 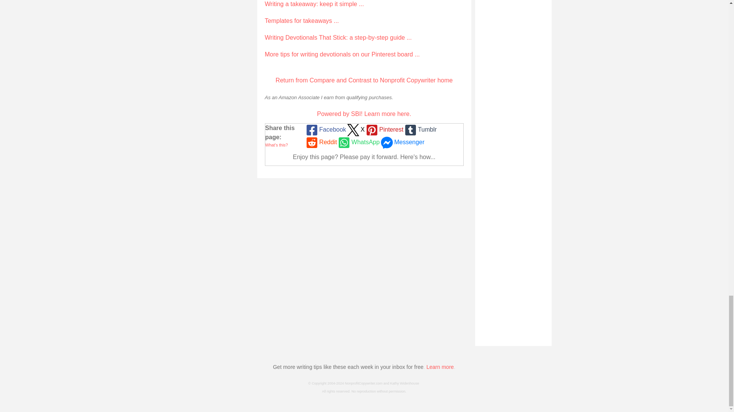 I want to click on Powered by SBI! Learn more here., so click(x=364, y=114).